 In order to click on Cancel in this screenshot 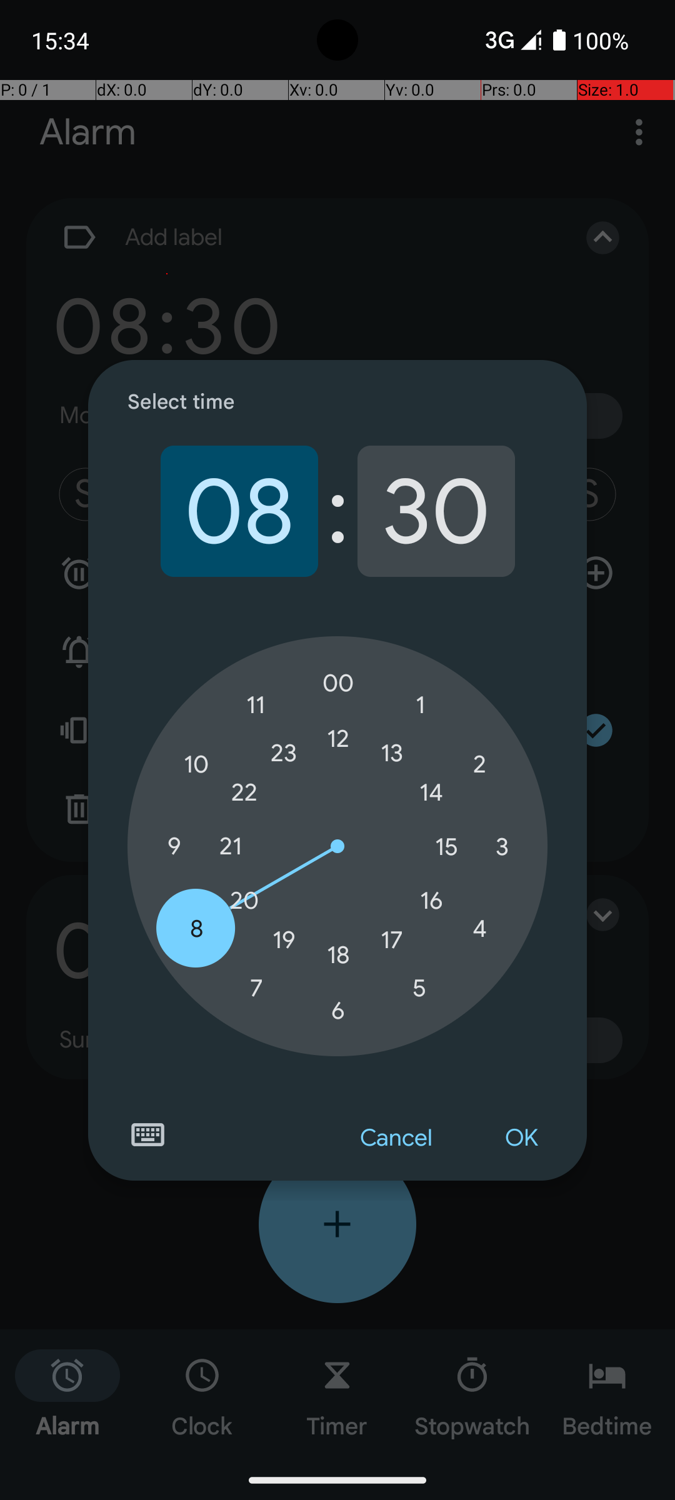, I will do `click(396, 1138)`.